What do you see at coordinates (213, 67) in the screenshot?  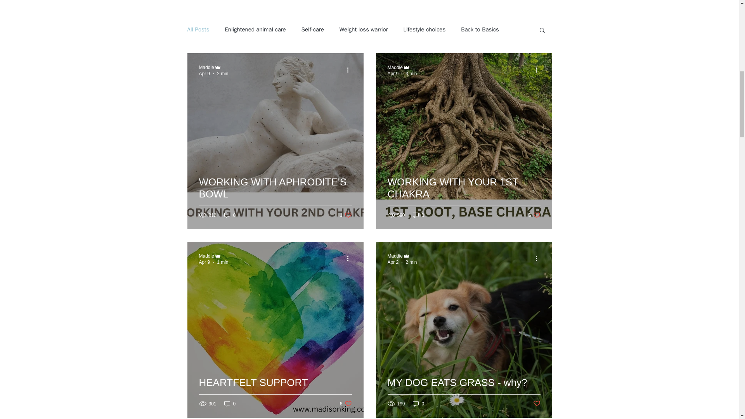 I see `Apr 9` at bounding box center [213, 67].